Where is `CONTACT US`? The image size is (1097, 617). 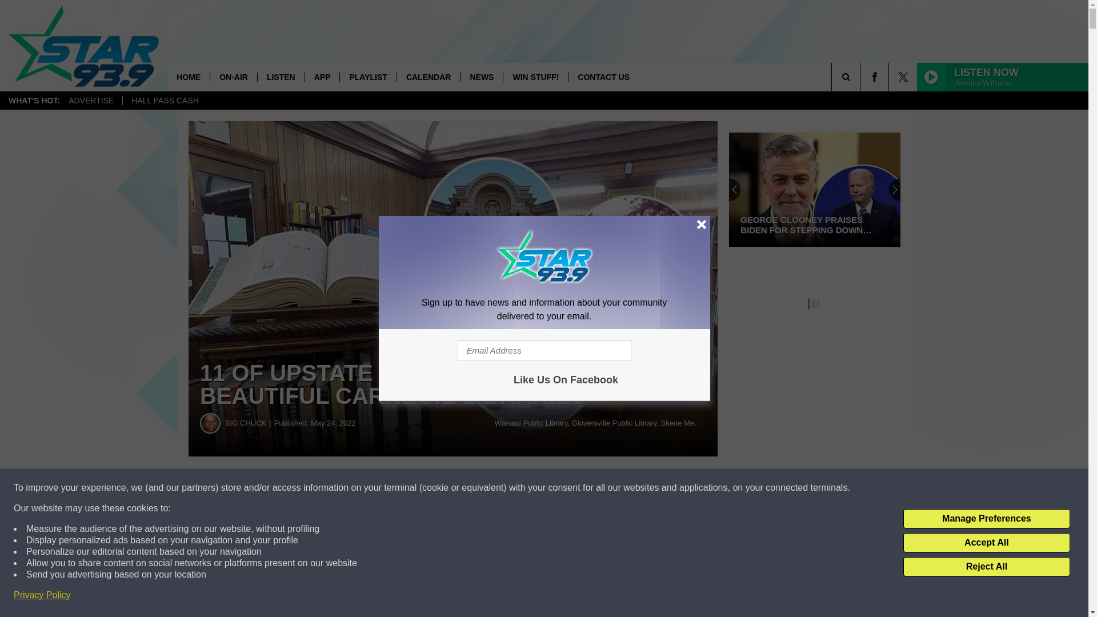
CONTACT US is located at coordinates (603, 77).